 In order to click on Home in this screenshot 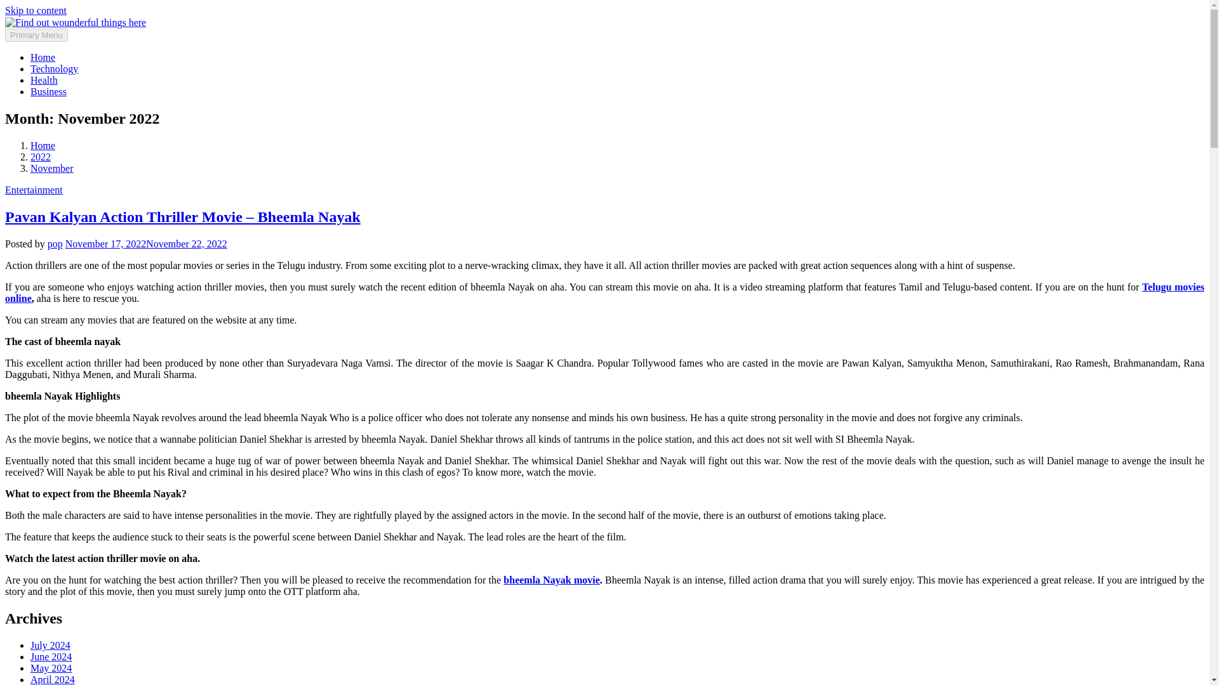, I will do `click(43, 145)`.